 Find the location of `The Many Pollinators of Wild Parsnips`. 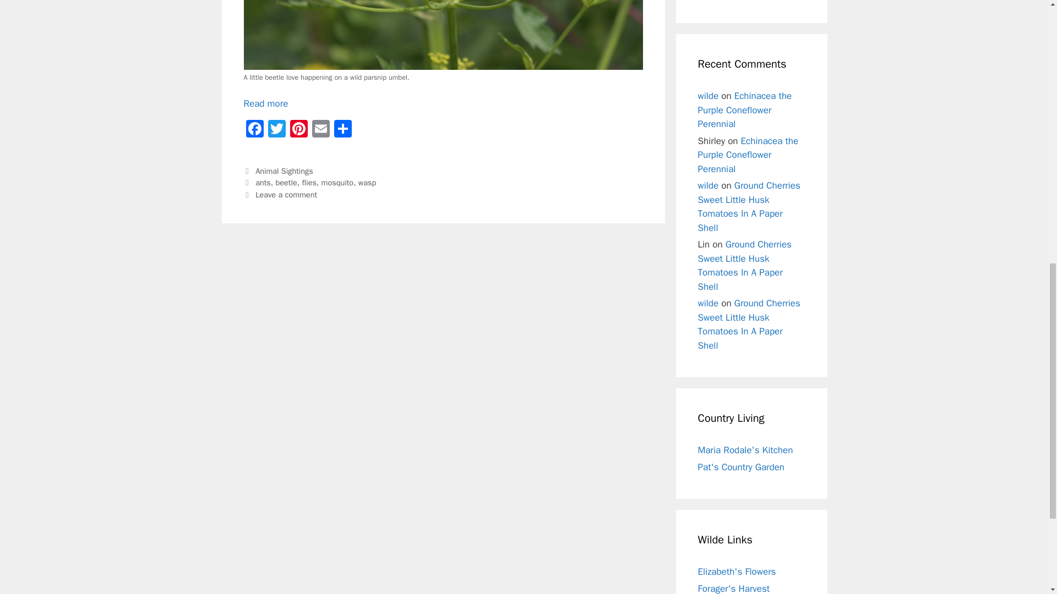

The Many Pollinators of Wild Parsnips is located at coordinates (265, 103).